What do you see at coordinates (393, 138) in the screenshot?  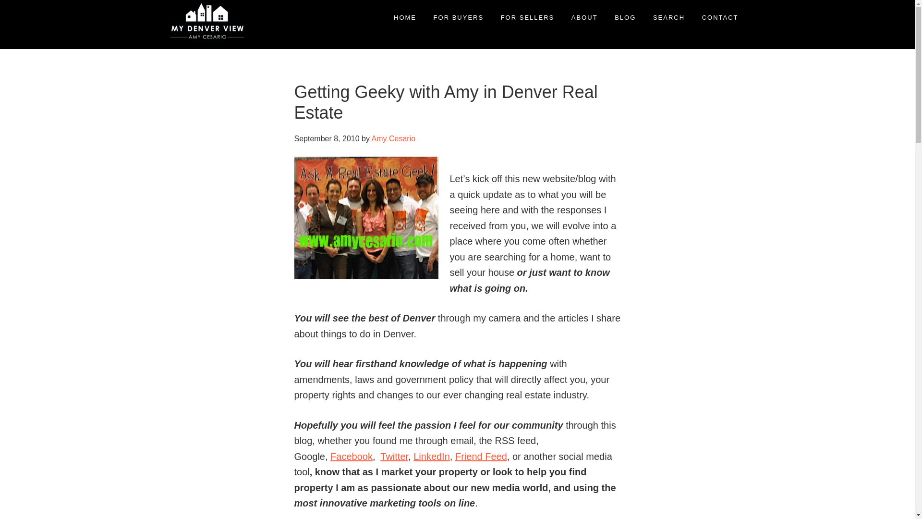 I see `Amy Cesario` at bounding box center [393, 138].